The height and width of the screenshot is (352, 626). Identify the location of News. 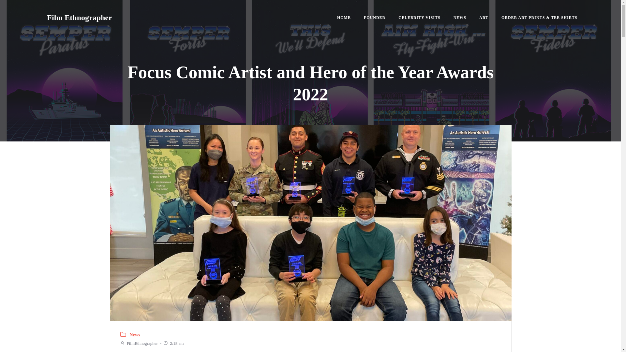
(135, 335).